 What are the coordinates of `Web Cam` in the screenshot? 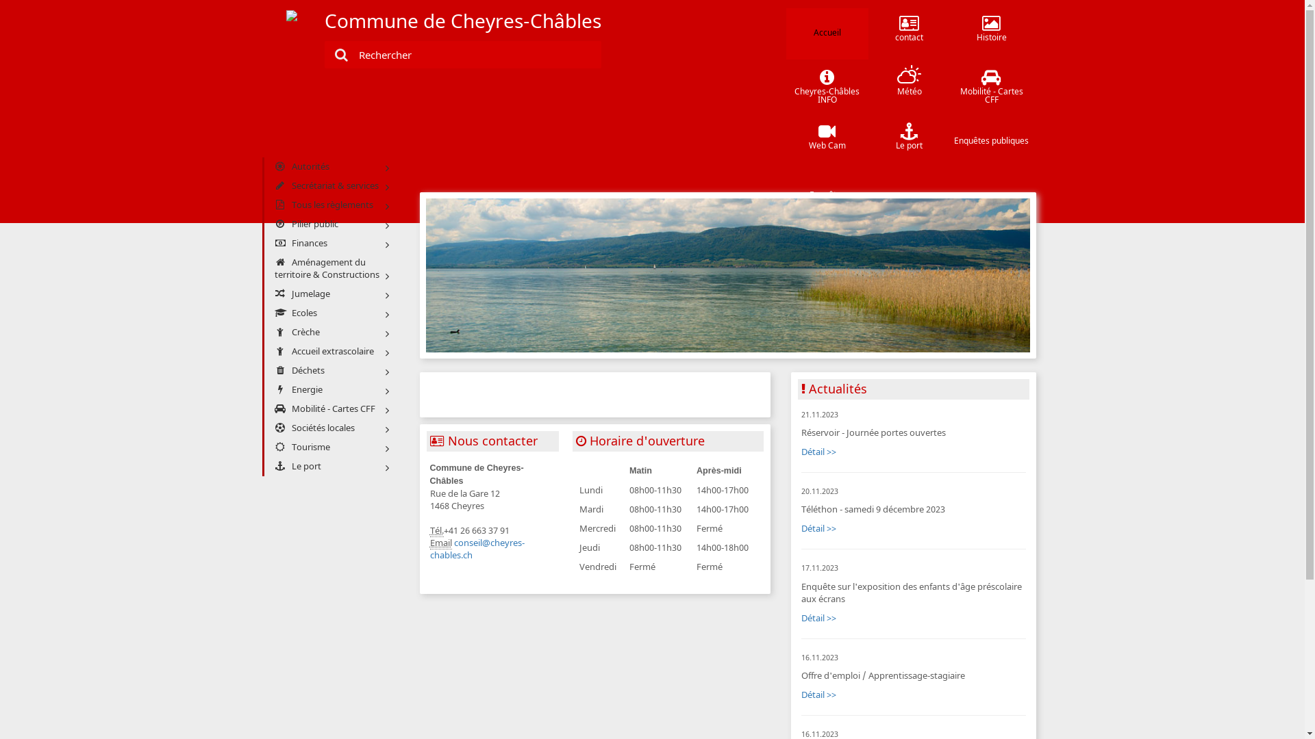 It's located at (827, 142).